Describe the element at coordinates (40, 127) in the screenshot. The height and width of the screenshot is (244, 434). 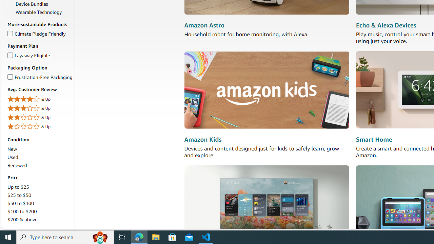
I see `1 Star & Up& Up` at that location.